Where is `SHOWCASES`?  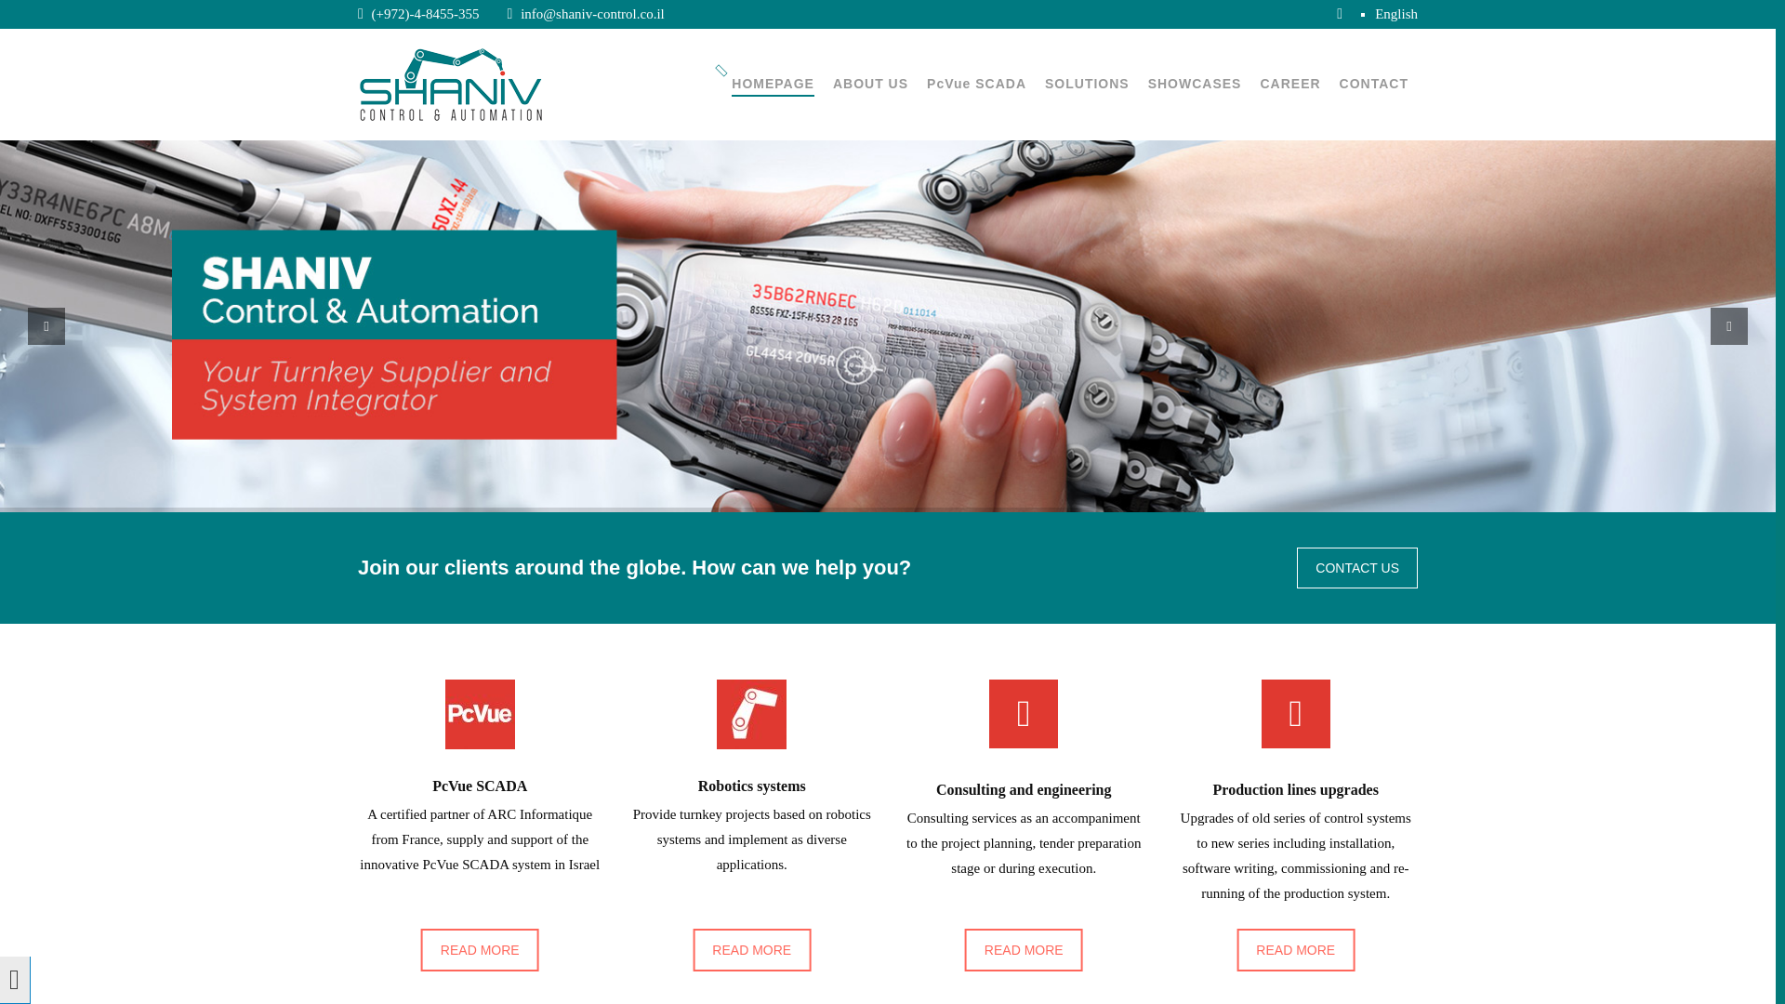
SHOWCASES is located at coordinates (1195, 84).